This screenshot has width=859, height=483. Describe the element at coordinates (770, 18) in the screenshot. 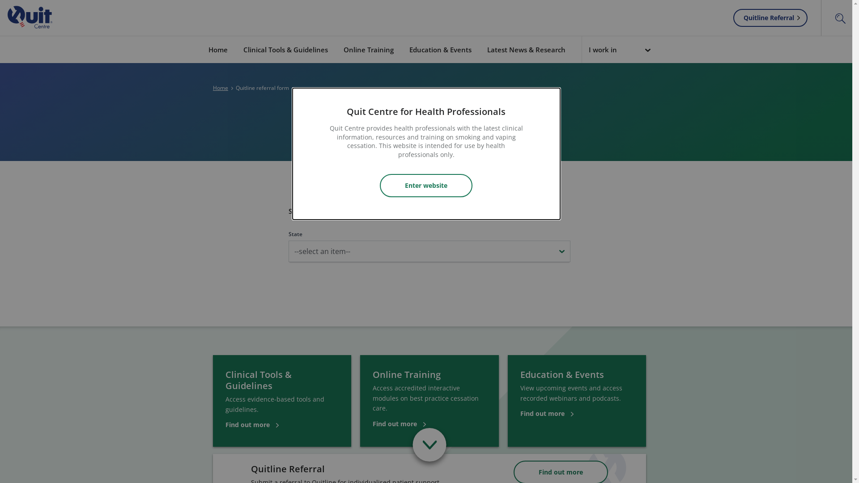

I see `Quitline Referral` at that location.